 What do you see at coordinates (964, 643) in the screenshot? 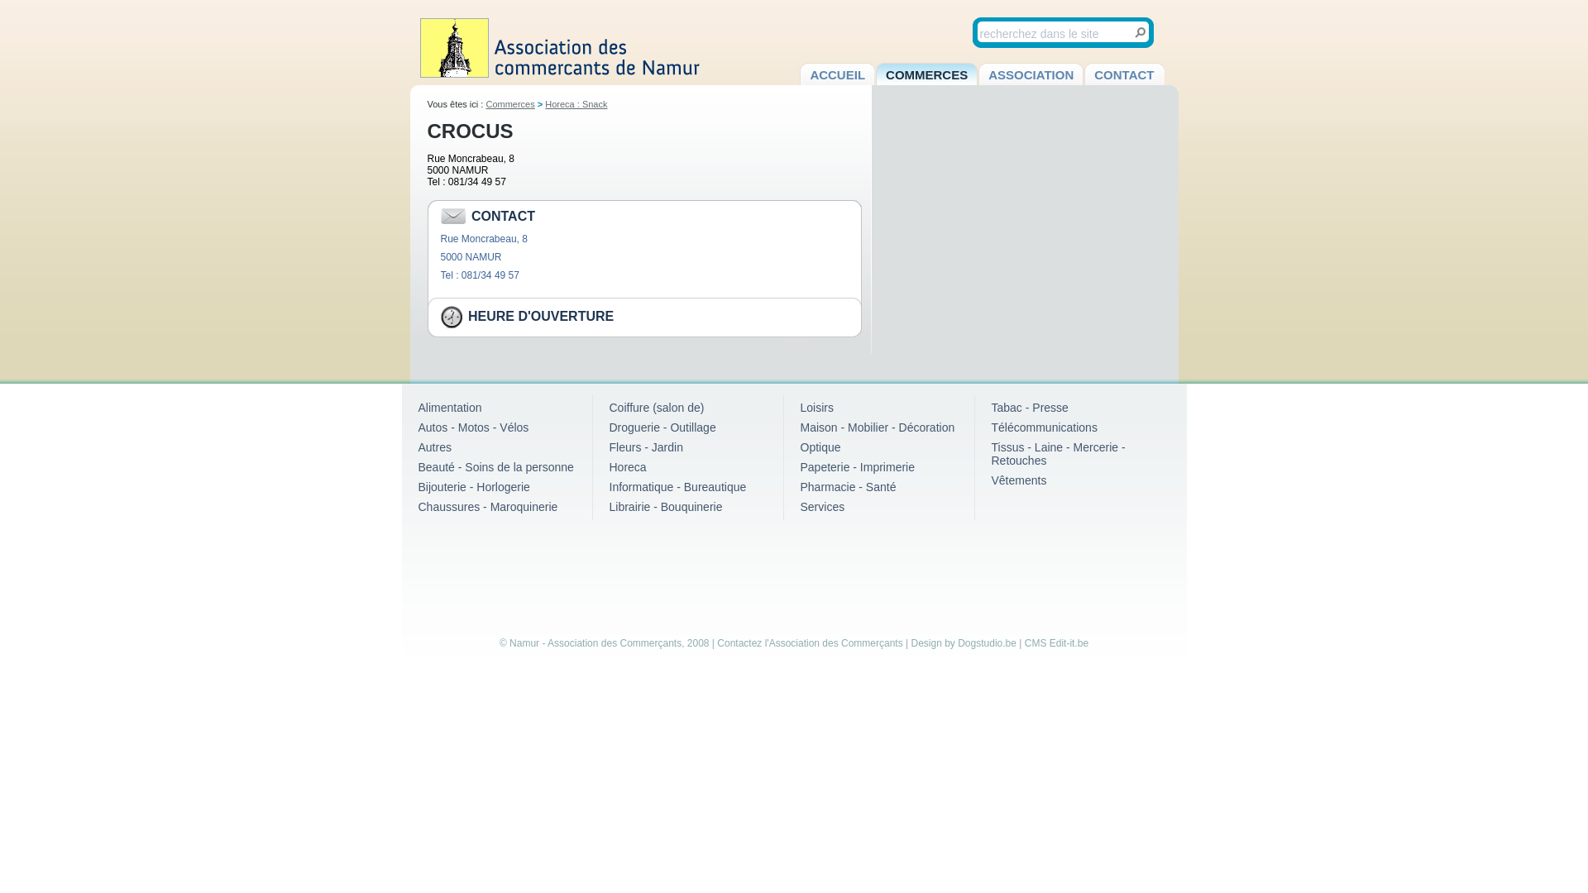
I see `Design by Dogstudio.be` at bounding box center [964, 643].